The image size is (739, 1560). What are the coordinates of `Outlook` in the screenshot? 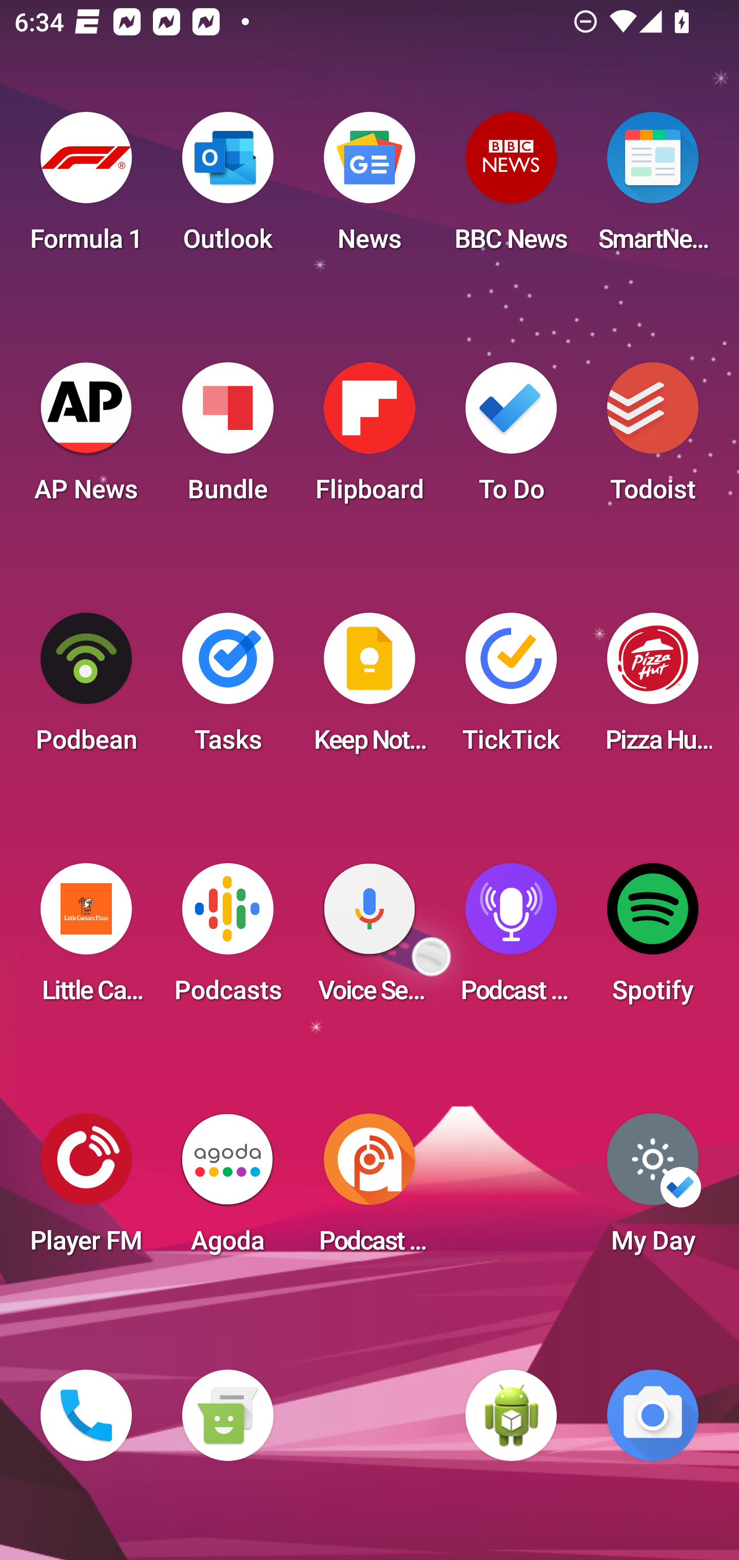 It's located at (227, 188).